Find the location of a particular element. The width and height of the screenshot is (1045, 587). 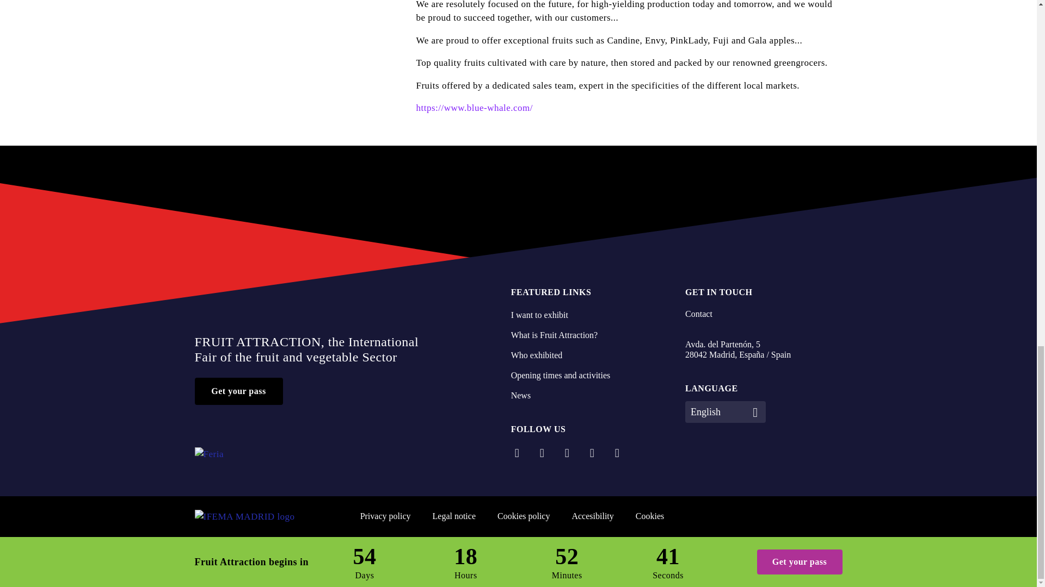

Open in a new window is located at coordinates (567, 454).